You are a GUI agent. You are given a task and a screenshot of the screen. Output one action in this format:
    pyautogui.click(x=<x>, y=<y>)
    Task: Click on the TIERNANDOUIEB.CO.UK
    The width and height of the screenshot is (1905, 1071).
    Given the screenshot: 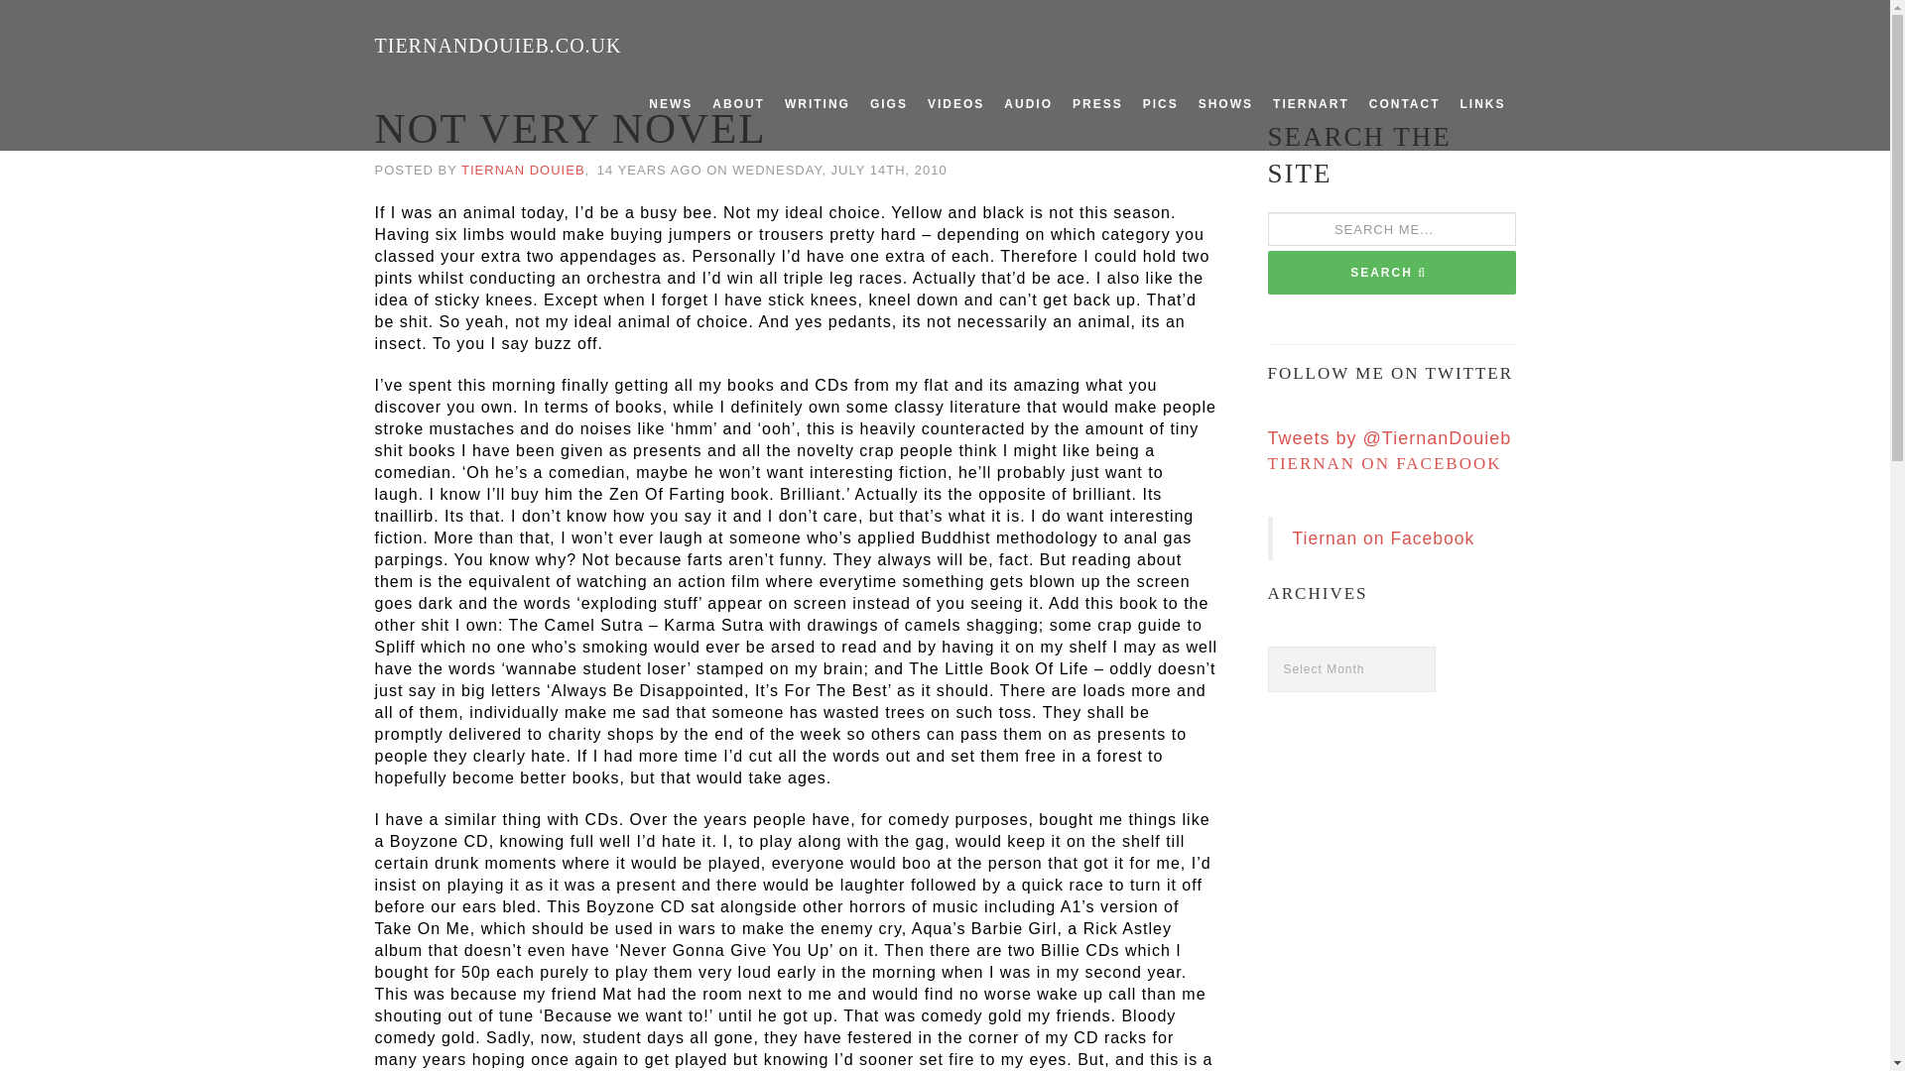 What is the action you would take?
    pyautogui.click(x=498, y=46)
    